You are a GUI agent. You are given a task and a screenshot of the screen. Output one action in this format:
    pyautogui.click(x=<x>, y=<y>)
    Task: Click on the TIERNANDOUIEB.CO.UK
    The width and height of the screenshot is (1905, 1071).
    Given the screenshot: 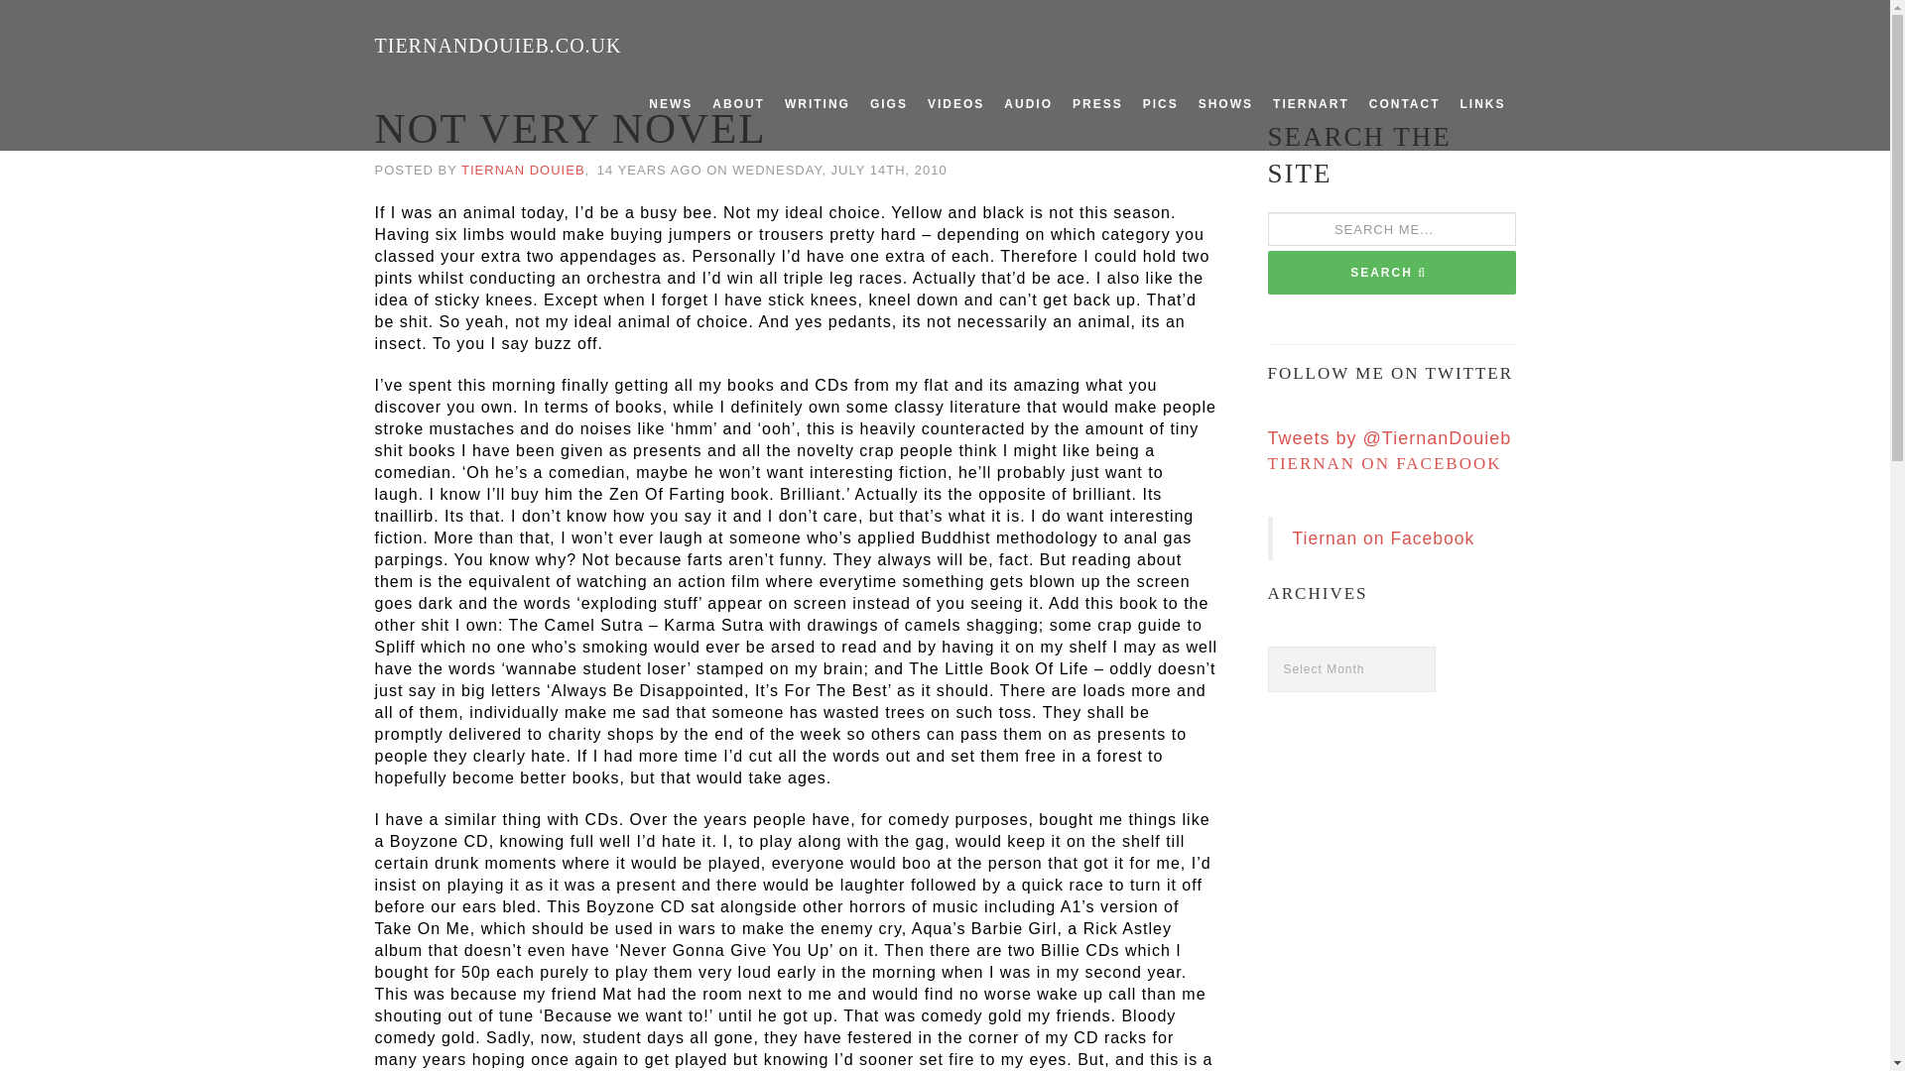 What is the action you would take?
    pyautogui.click(x=498, y=46)
    